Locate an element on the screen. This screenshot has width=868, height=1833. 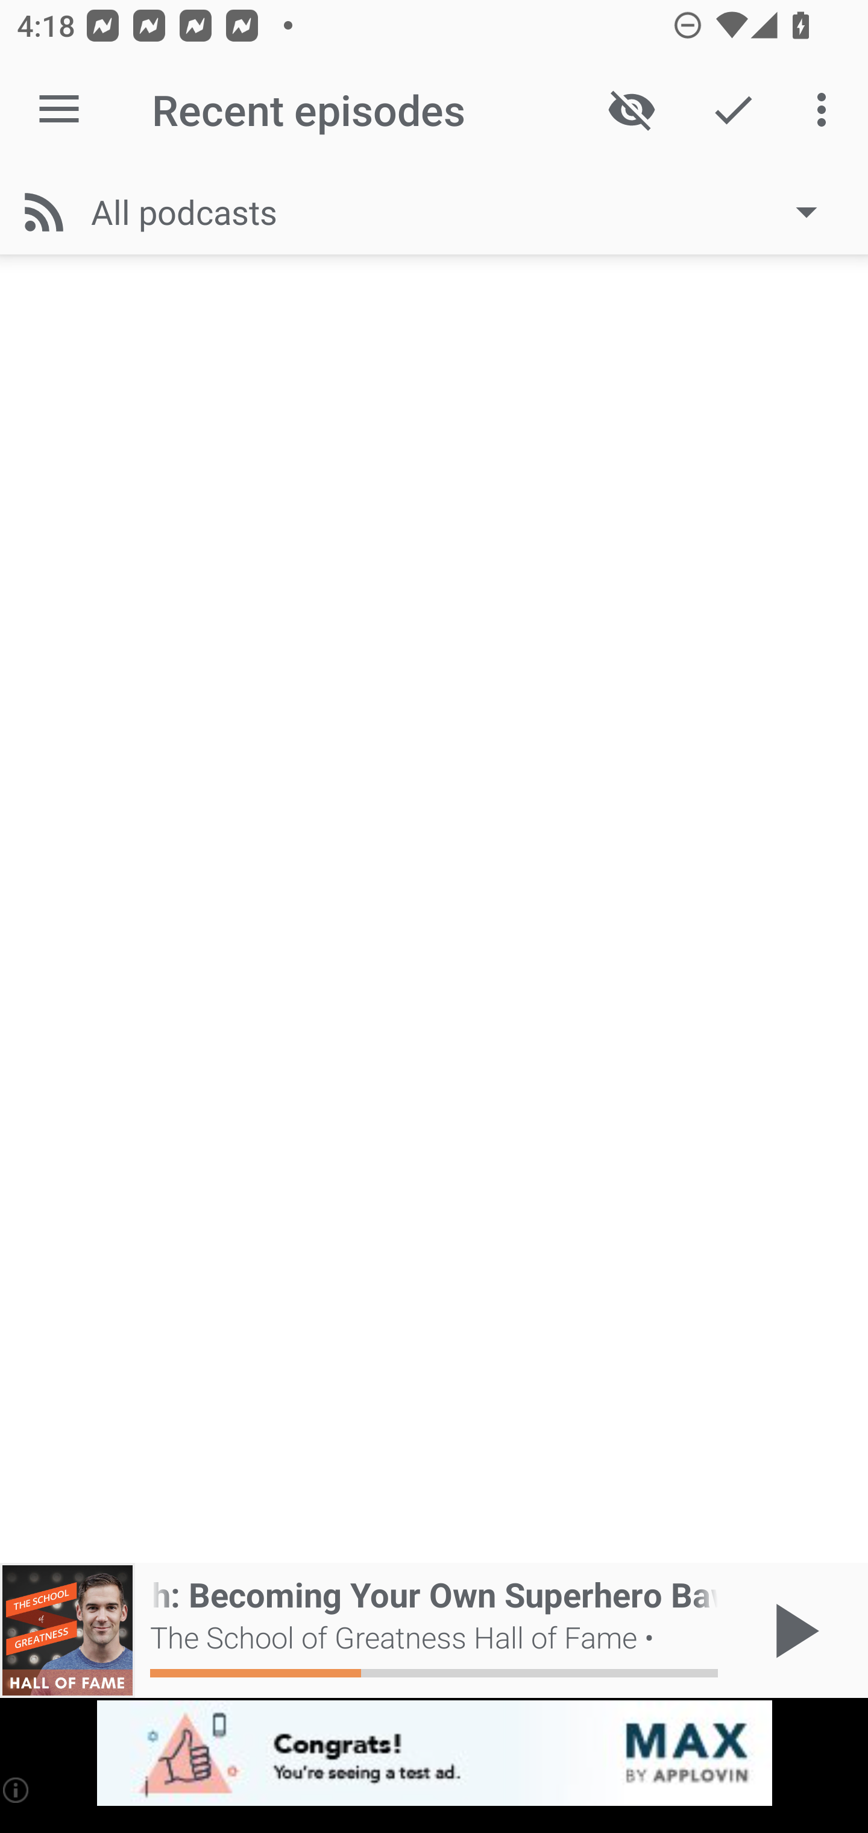
More options is located at coordinates (826, 110).